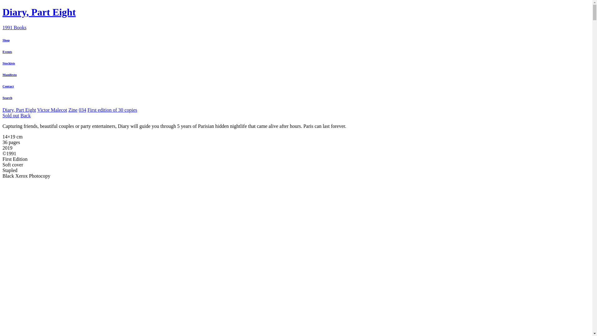 The height and width of the screenshot is (336, 597). What do you see at coordinates (19, 110) in the screenshot?
I see `Diary, Part Eight` at bounding box center [19, 110].